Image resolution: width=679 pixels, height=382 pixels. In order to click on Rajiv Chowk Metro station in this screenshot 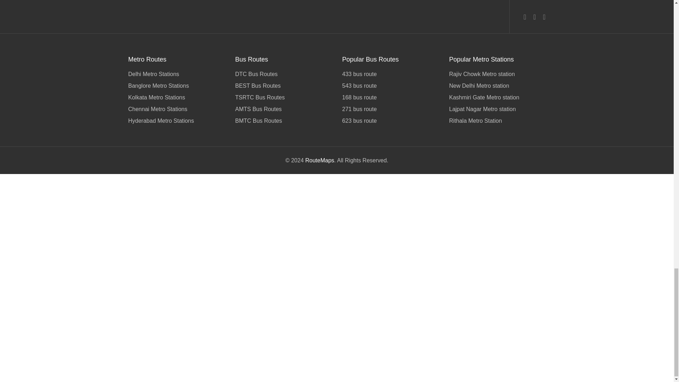, I will do `click(497, 74)`.